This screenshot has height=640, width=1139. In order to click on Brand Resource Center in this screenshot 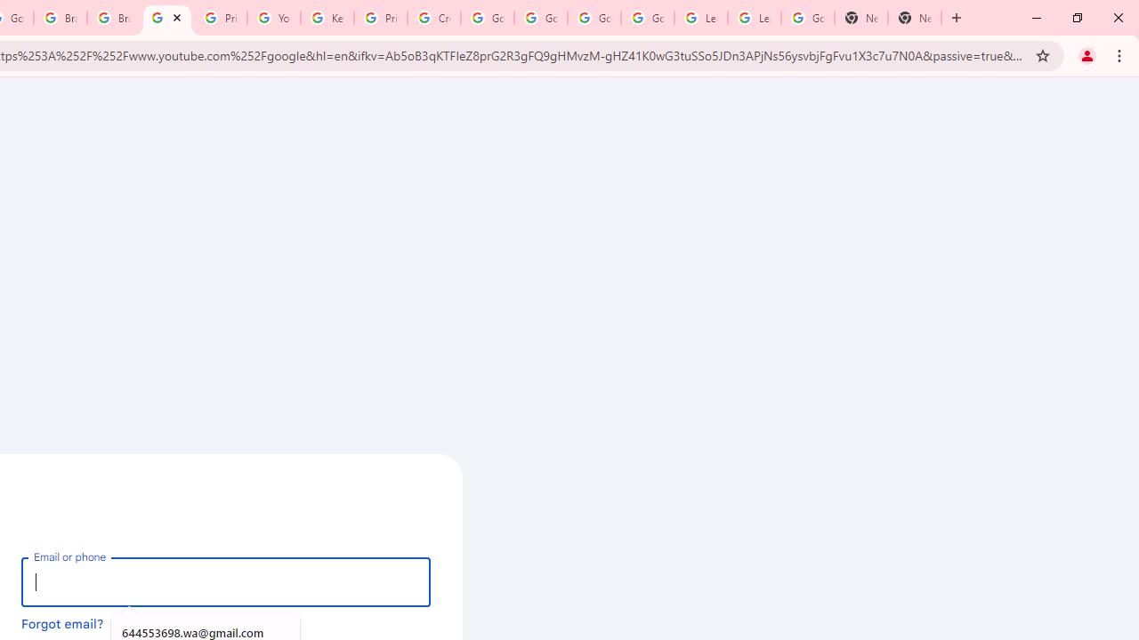, I will do `click(61, 18)`.